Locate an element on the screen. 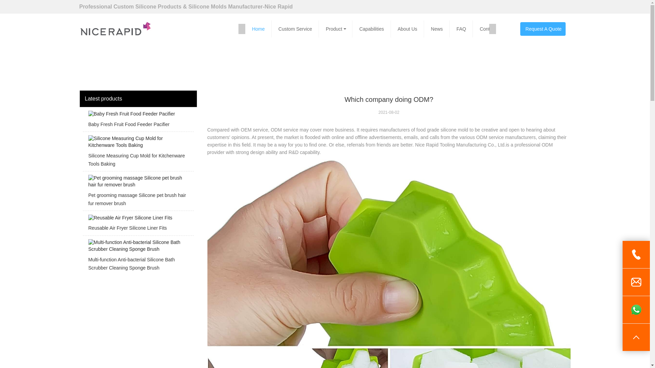  Reusable Air Fryer Silicone Liner Fits is located at coordinates (138, 225).